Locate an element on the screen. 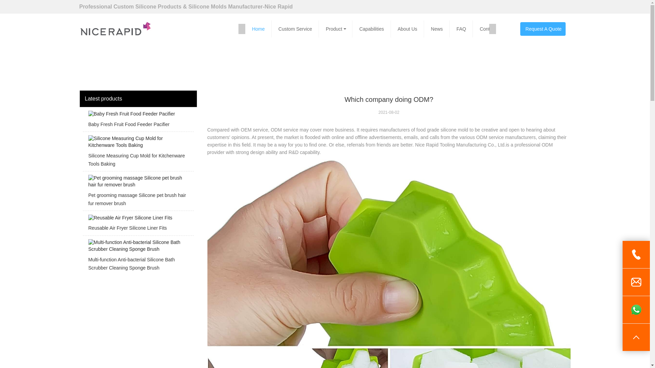  Reusable Air Fryer Silicone Liner Fits is located at coordinates (138, 225).